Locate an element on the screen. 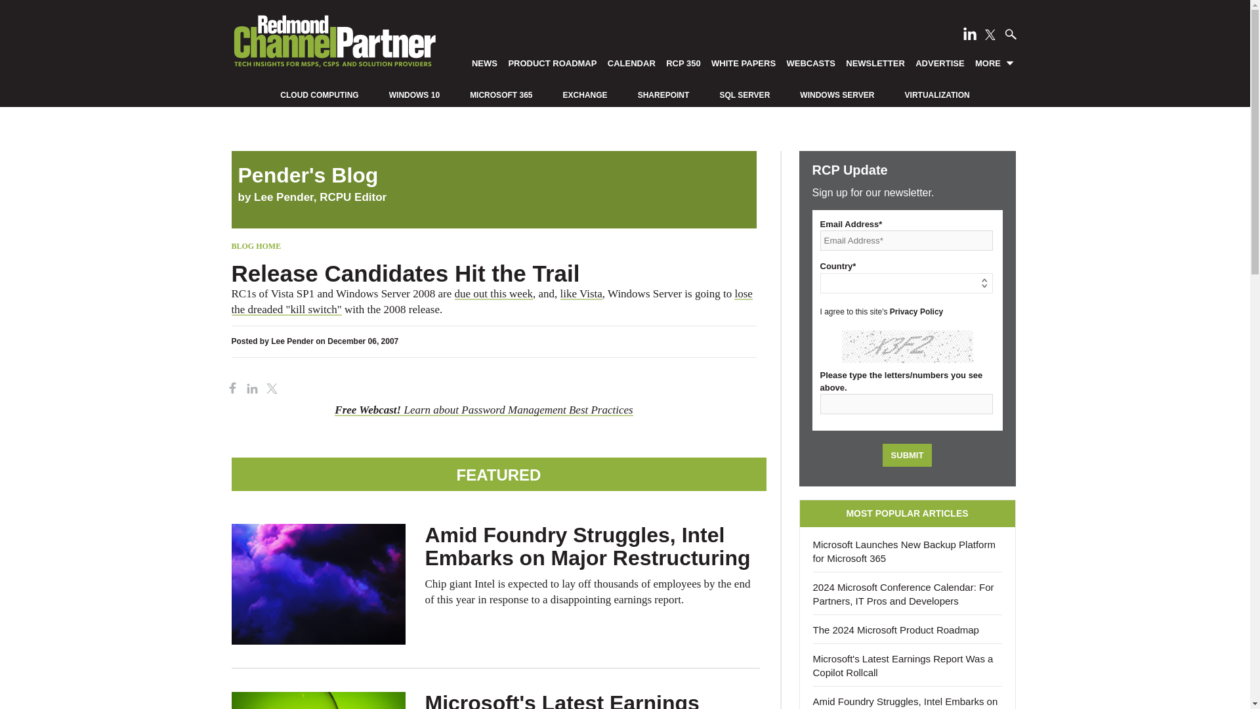 Image resolution: width=1260 pixels, height=709 pixels. MORE is located at coordinates (995, 62).